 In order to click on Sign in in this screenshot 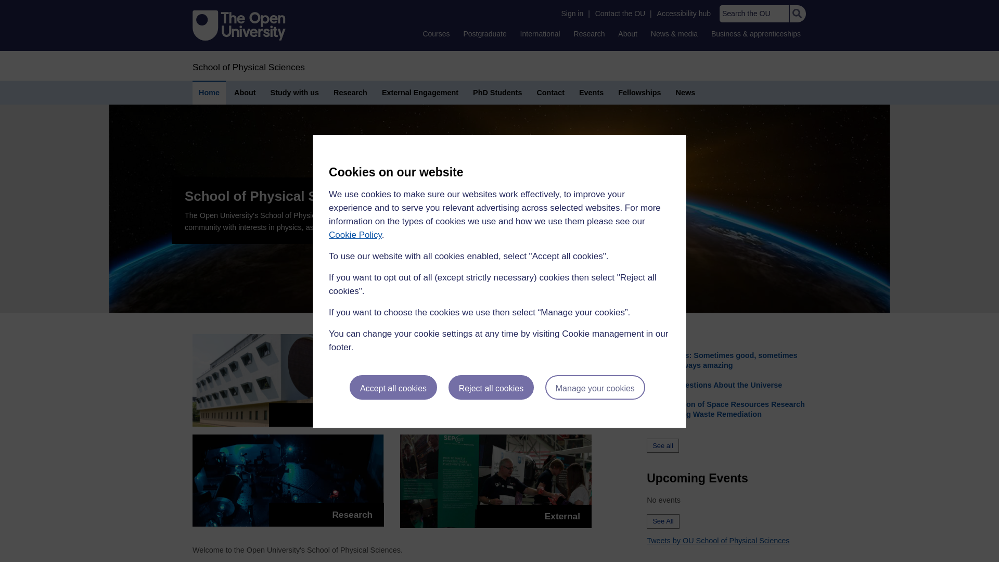, I will do `click(572, 14)`.